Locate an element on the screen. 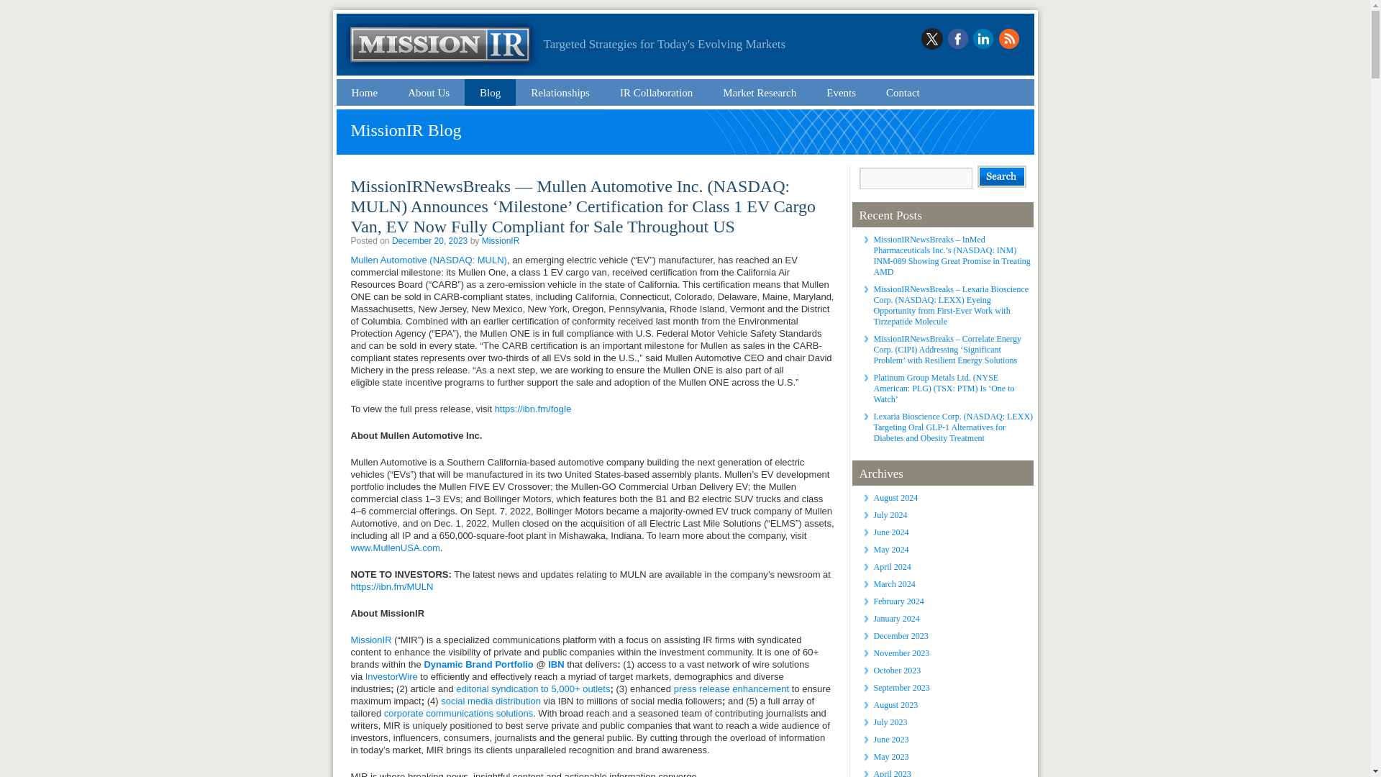 This screenshot has width=1381, height=777. IR Collaboration is located at coordinates (656, 92).